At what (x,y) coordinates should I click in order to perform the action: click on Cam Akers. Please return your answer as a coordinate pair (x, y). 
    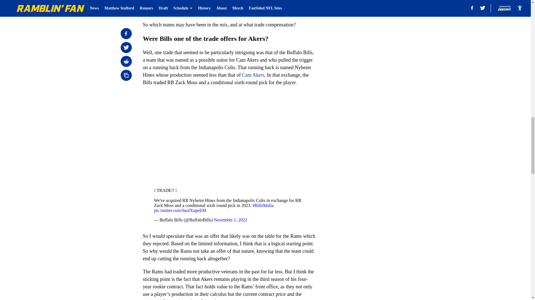
    Looking at the image, I should click on (253, 75).